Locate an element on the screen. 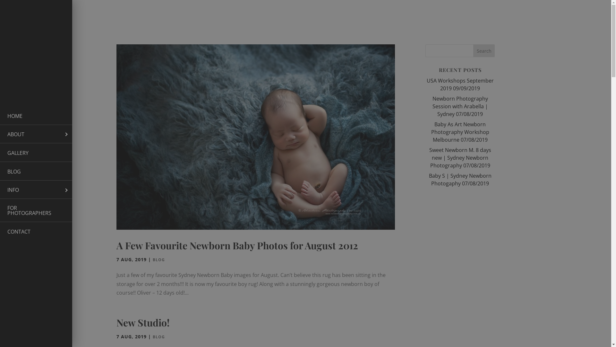  BLOG is located at coordinates (36, 171).